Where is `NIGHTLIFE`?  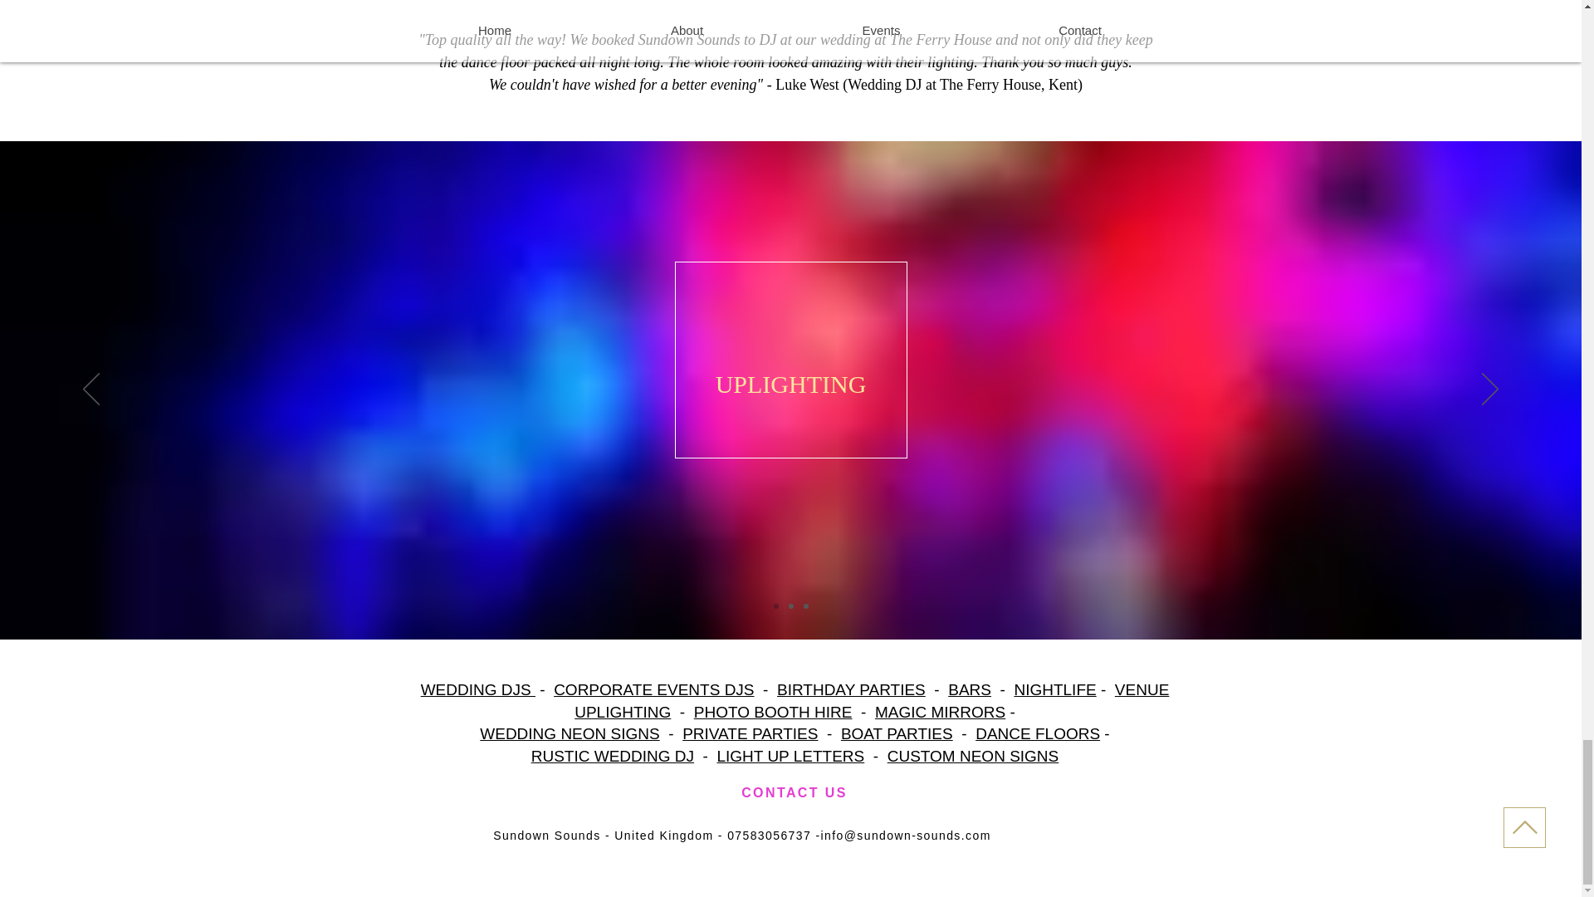 NIGHTLIFE is located at coordinates (1054, 689).